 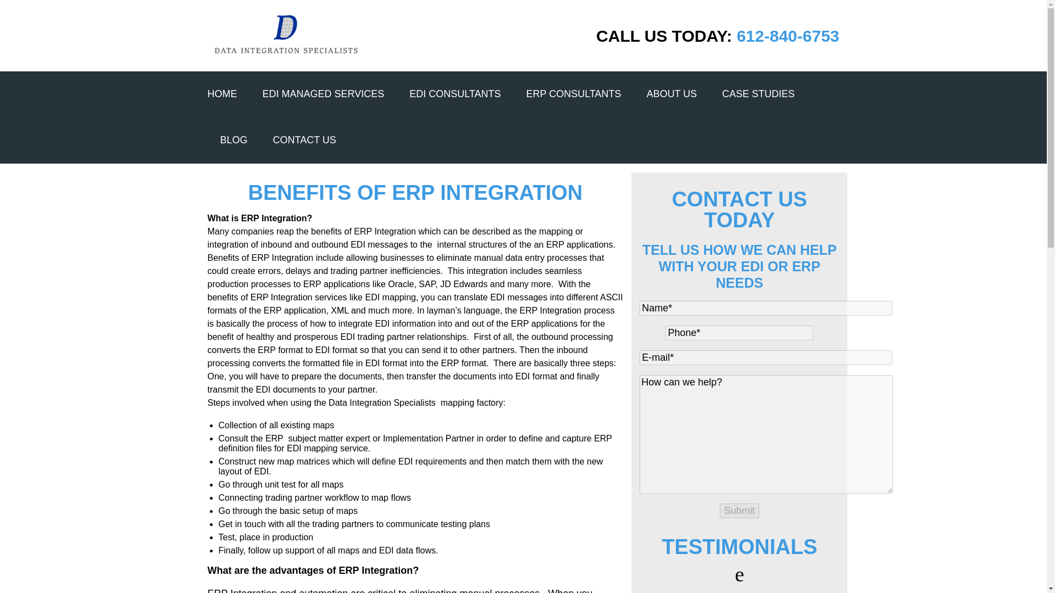 What do you see at coordinates (223, 93) in the screenshot?
I see `HOME` at bounding box center [223, 93].